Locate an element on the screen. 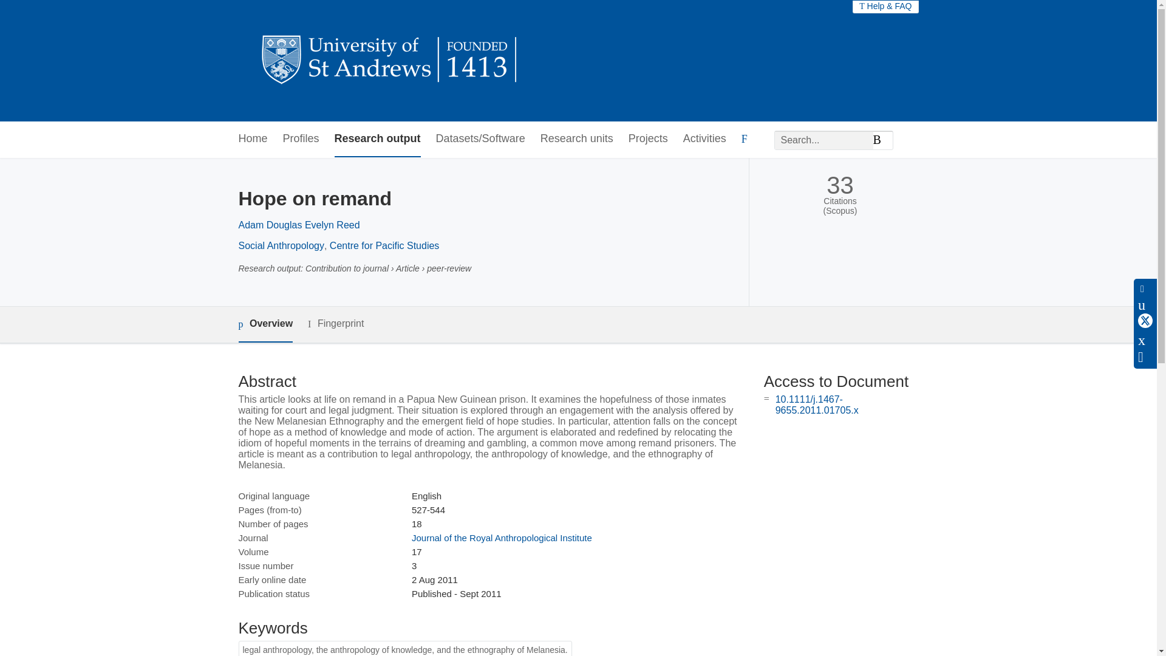 The height and width of the screenshot is (656, 1166). University of St Andrews Research Portal Home is located at coordinates (390, 61).